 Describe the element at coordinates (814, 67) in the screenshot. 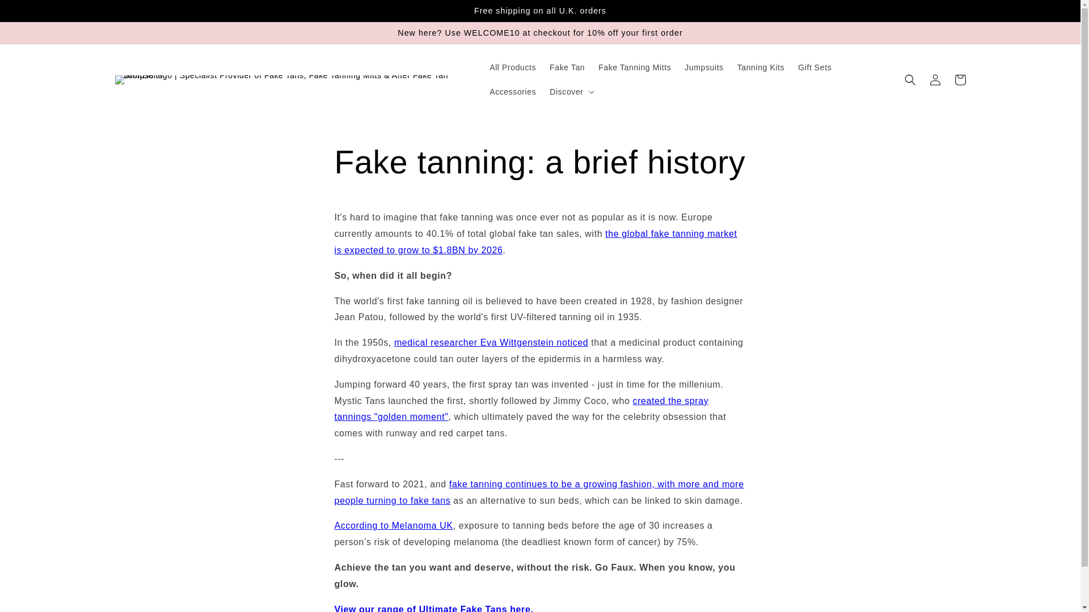

I see `Gift Sets` at that location.